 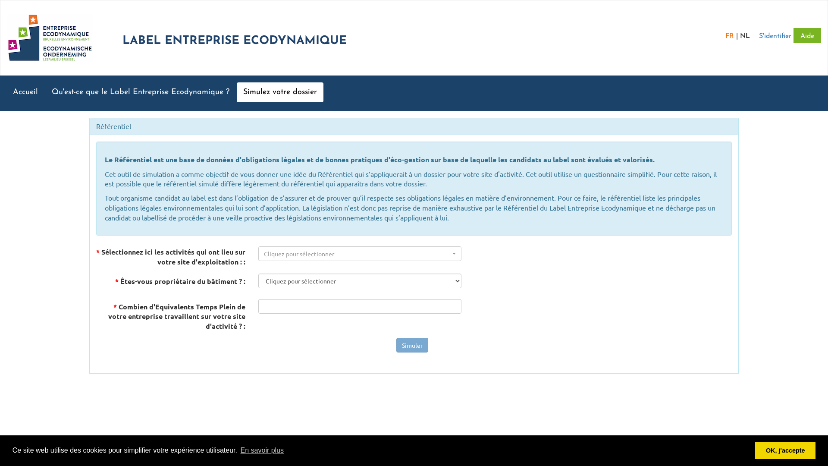 What do you see at coordinates (141, 92) in the screenshot?
I see `Qu'est-ce que le Label Entreprise Ecodynamique ?` at bounding box center [141, 92].